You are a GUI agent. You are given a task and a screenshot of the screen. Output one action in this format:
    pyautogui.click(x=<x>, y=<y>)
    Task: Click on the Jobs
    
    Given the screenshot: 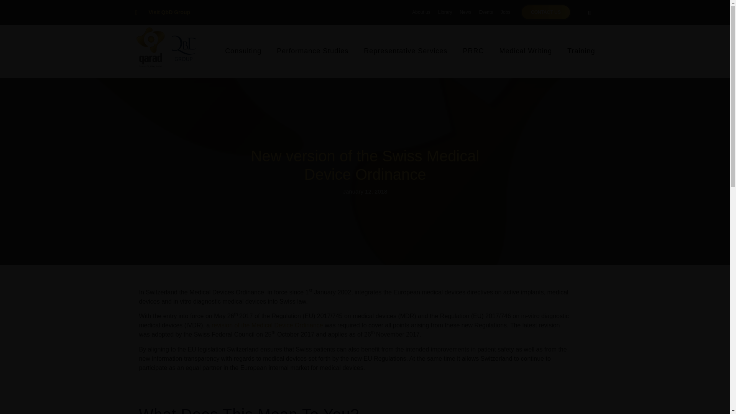 What is the action you would take?
    pyautogui.click(x=505, y=12)
    